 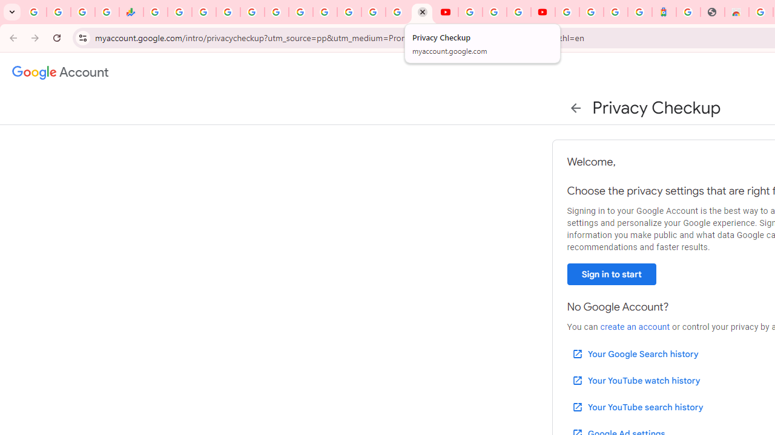 I want to click on Sign in - Google Accounts, so click(x=228, y=12).